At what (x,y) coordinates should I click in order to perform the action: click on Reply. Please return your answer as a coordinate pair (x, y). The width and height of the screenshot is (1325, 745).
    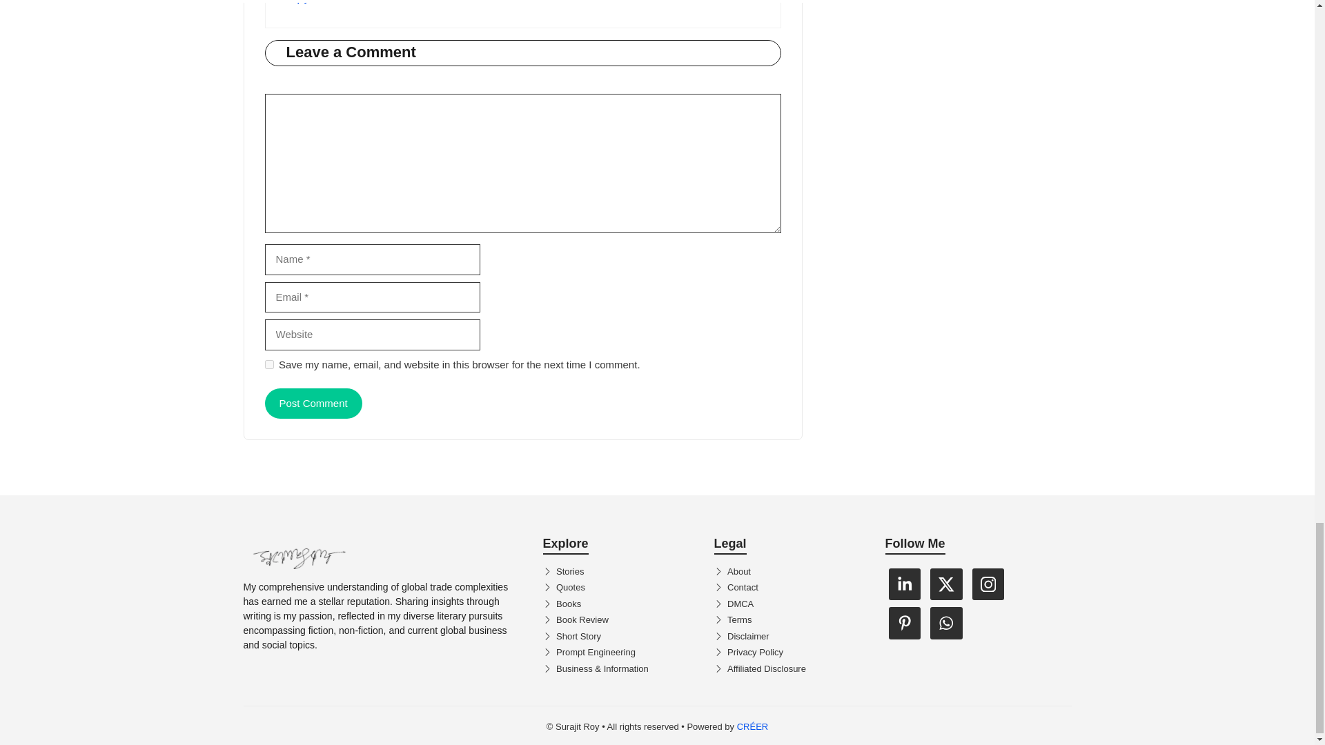
    Looking at the image, I should click on (297, 2).